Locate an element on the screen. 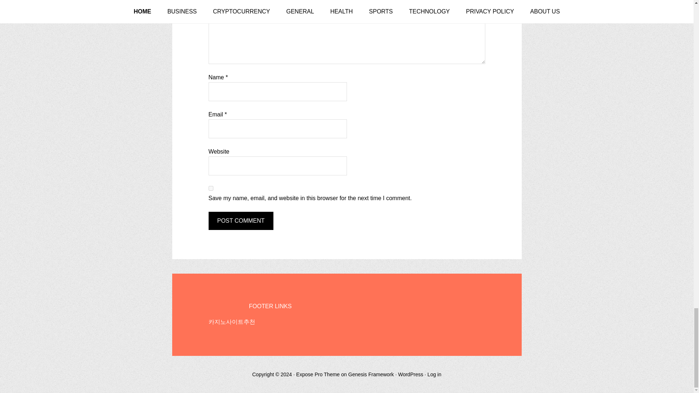  Post Comment is located at coordinates (241, 221).